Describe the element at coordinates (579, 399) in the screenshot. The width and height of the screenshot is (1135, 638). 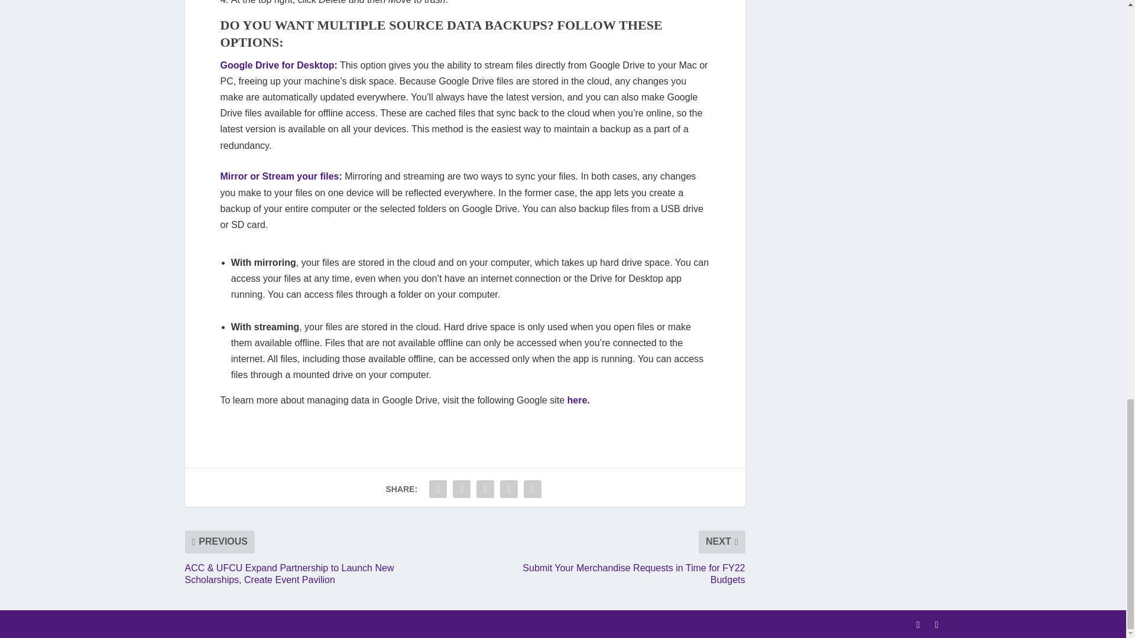
I see `here.` at that location.